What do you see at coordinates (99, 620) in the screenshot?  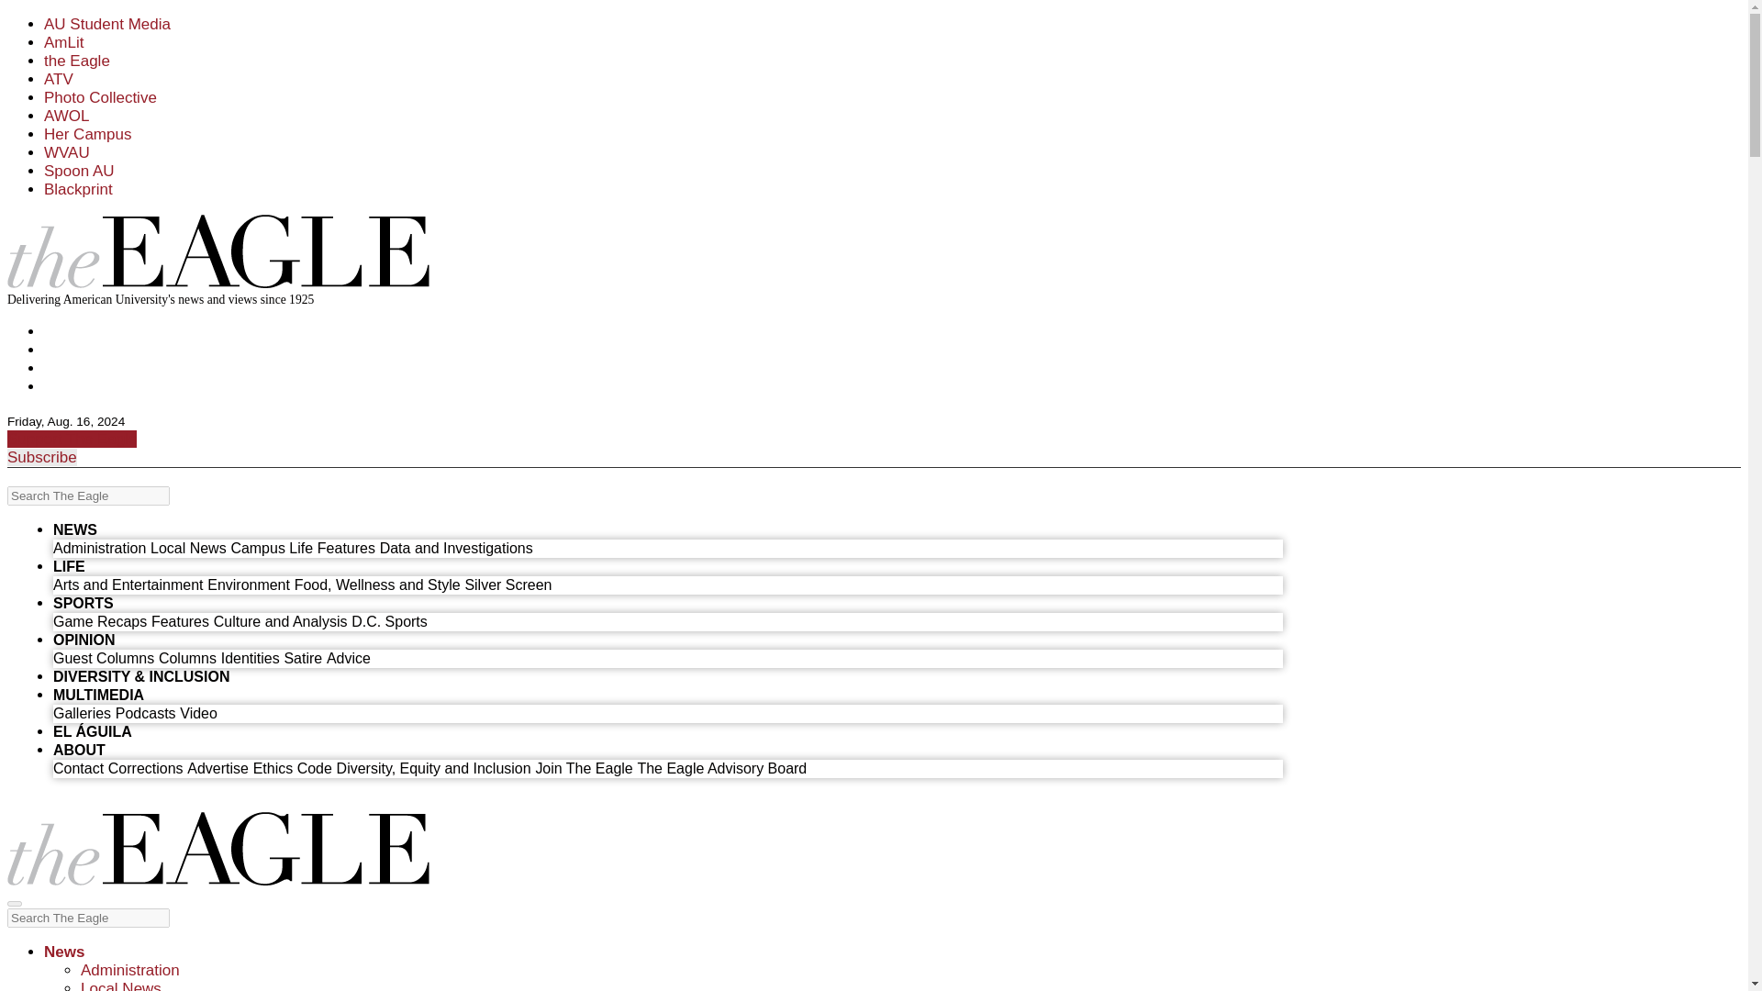 I see `Game Recaps` at bounding box center [99, 620].